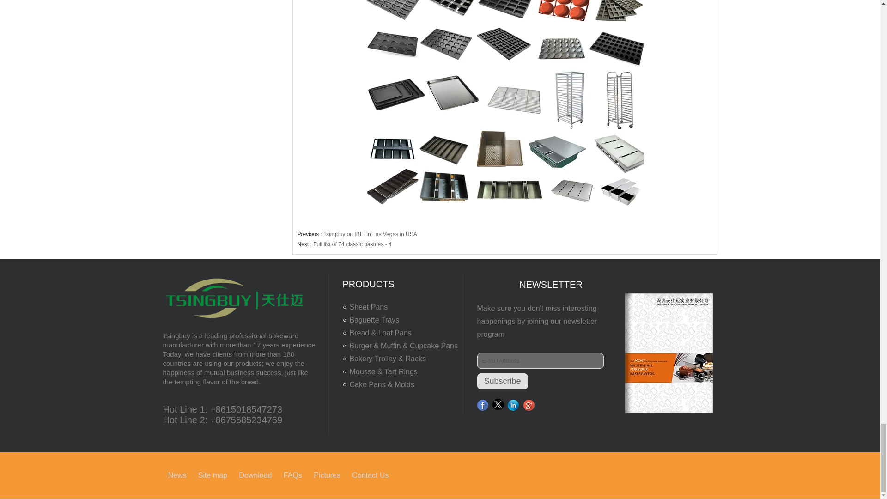 The height and width of the screenshot is (499, 887). What do you see at coordinates (502, 381) in the screenshot?
I see `Subscribe` at bounding box center [502, 381].